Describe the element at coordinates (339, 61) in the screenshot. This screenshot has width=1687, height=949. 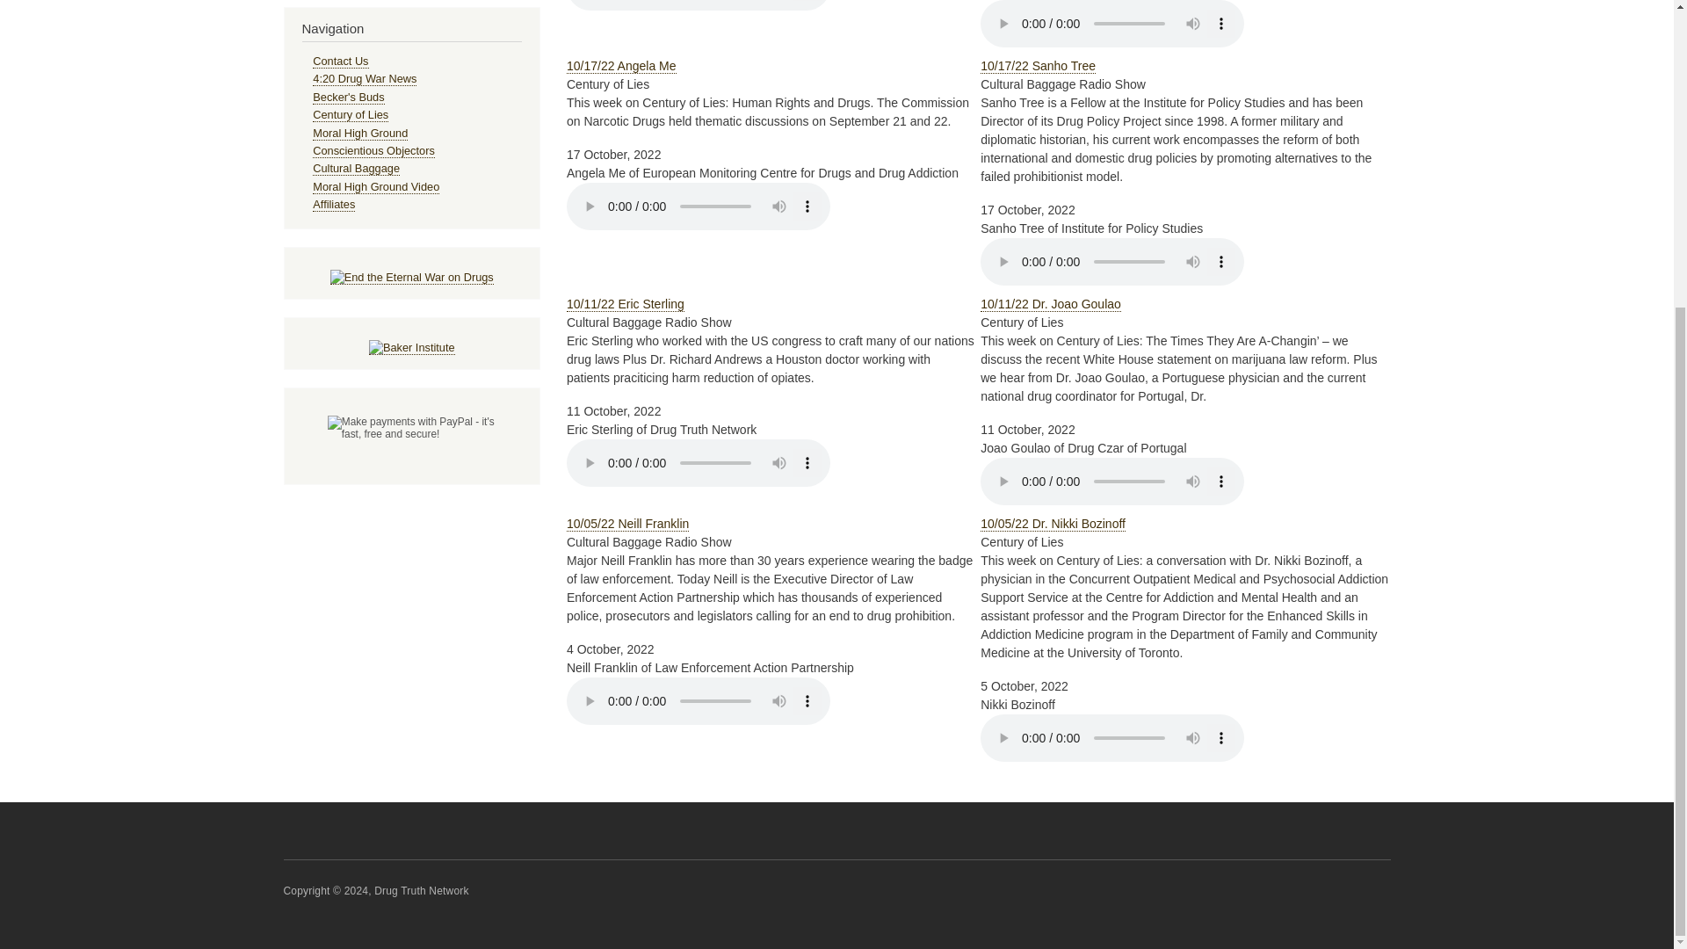
I see `Contact the Drug Truth Network` at that location.